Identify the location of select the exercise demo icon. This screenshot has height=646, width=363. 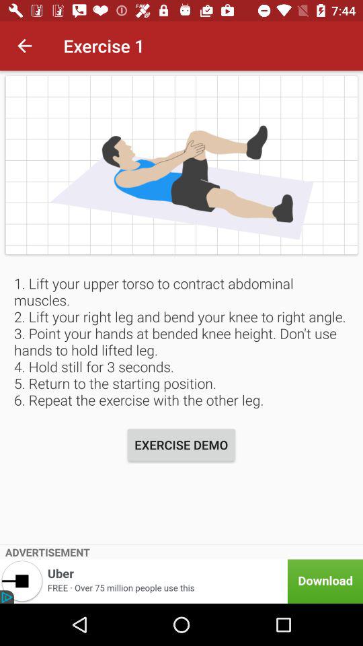
(182, 444).